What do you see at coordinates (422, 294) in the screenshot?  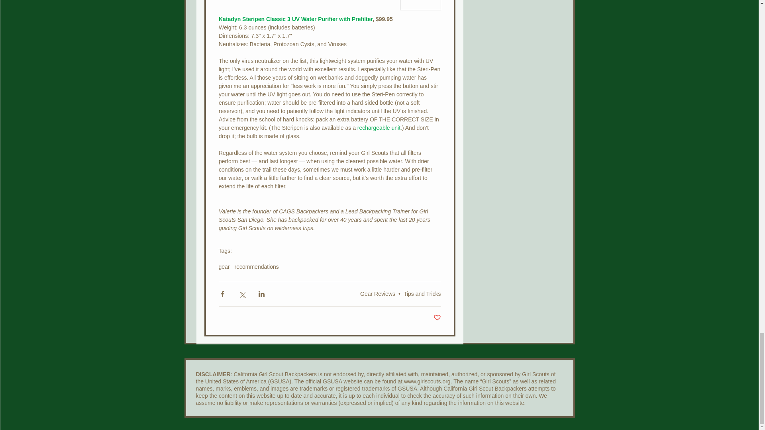 I see `Tips and Tricks` at bounding box center [422, 294].